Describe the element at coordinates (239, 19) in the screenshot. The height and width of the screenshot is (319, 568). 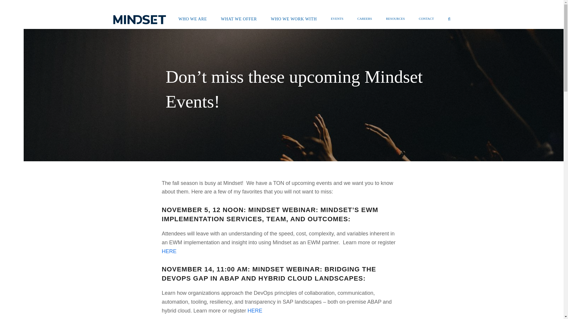
I see `WHAT WE OFFER` at that location.